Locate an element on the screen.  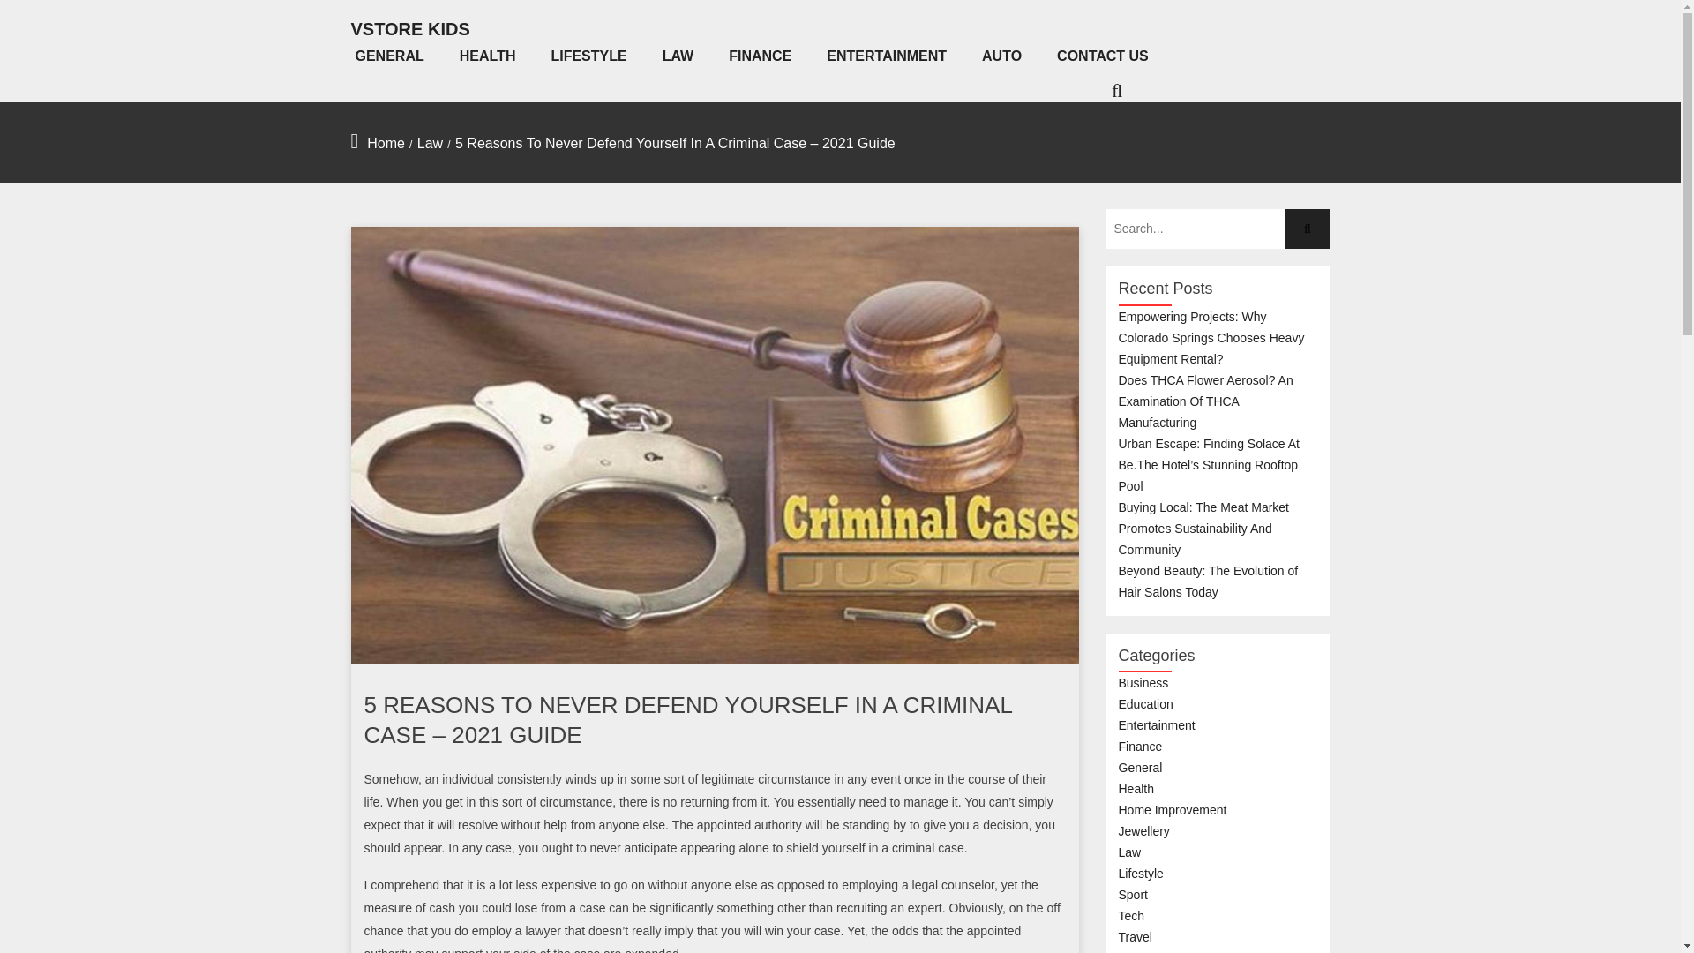
Entertainment is located at coordinates (1157, 725).